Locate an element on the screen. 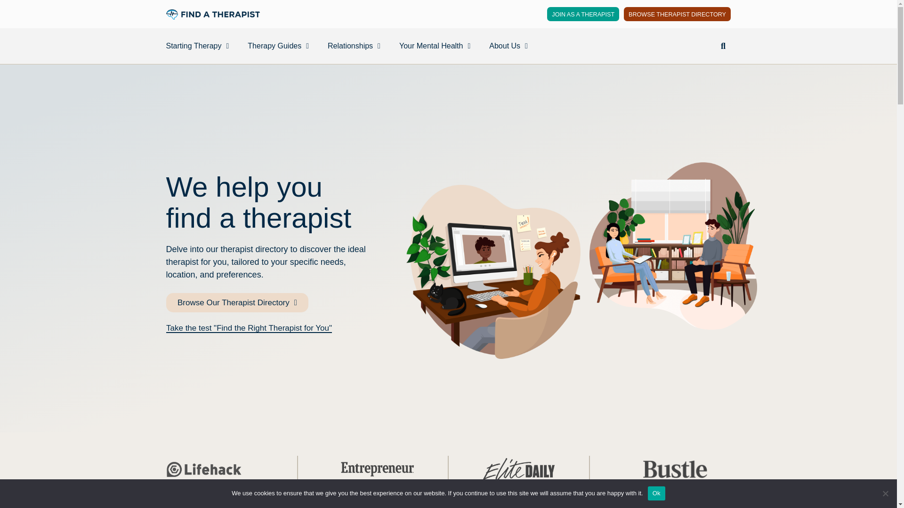 The width and height of the screenshot is (904, 508). Therapy Guides is located at coordinates (278, 46).